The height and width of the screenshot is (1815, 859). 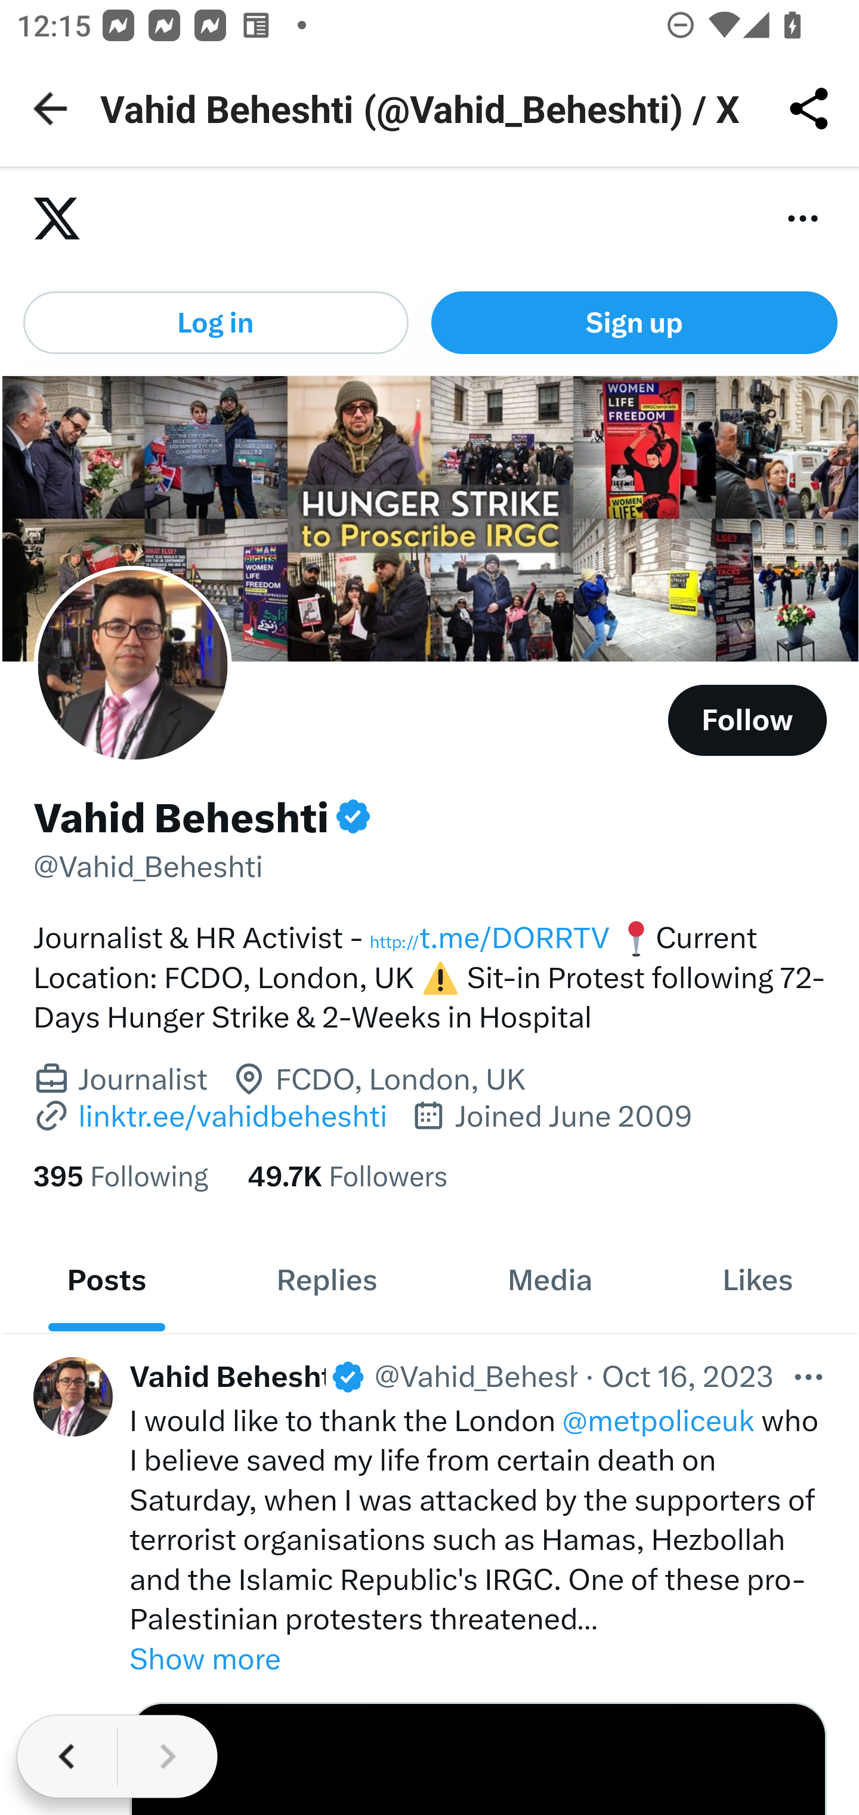 I want to click on Follow @Vahid_Beheshti, so click(x=748, y=719).